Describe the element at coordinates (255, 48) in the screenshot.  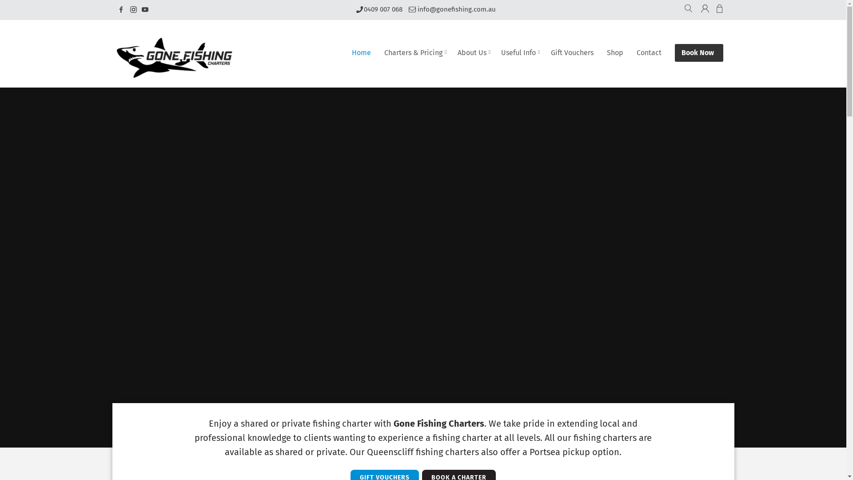
I see `Skip to content` at that location.